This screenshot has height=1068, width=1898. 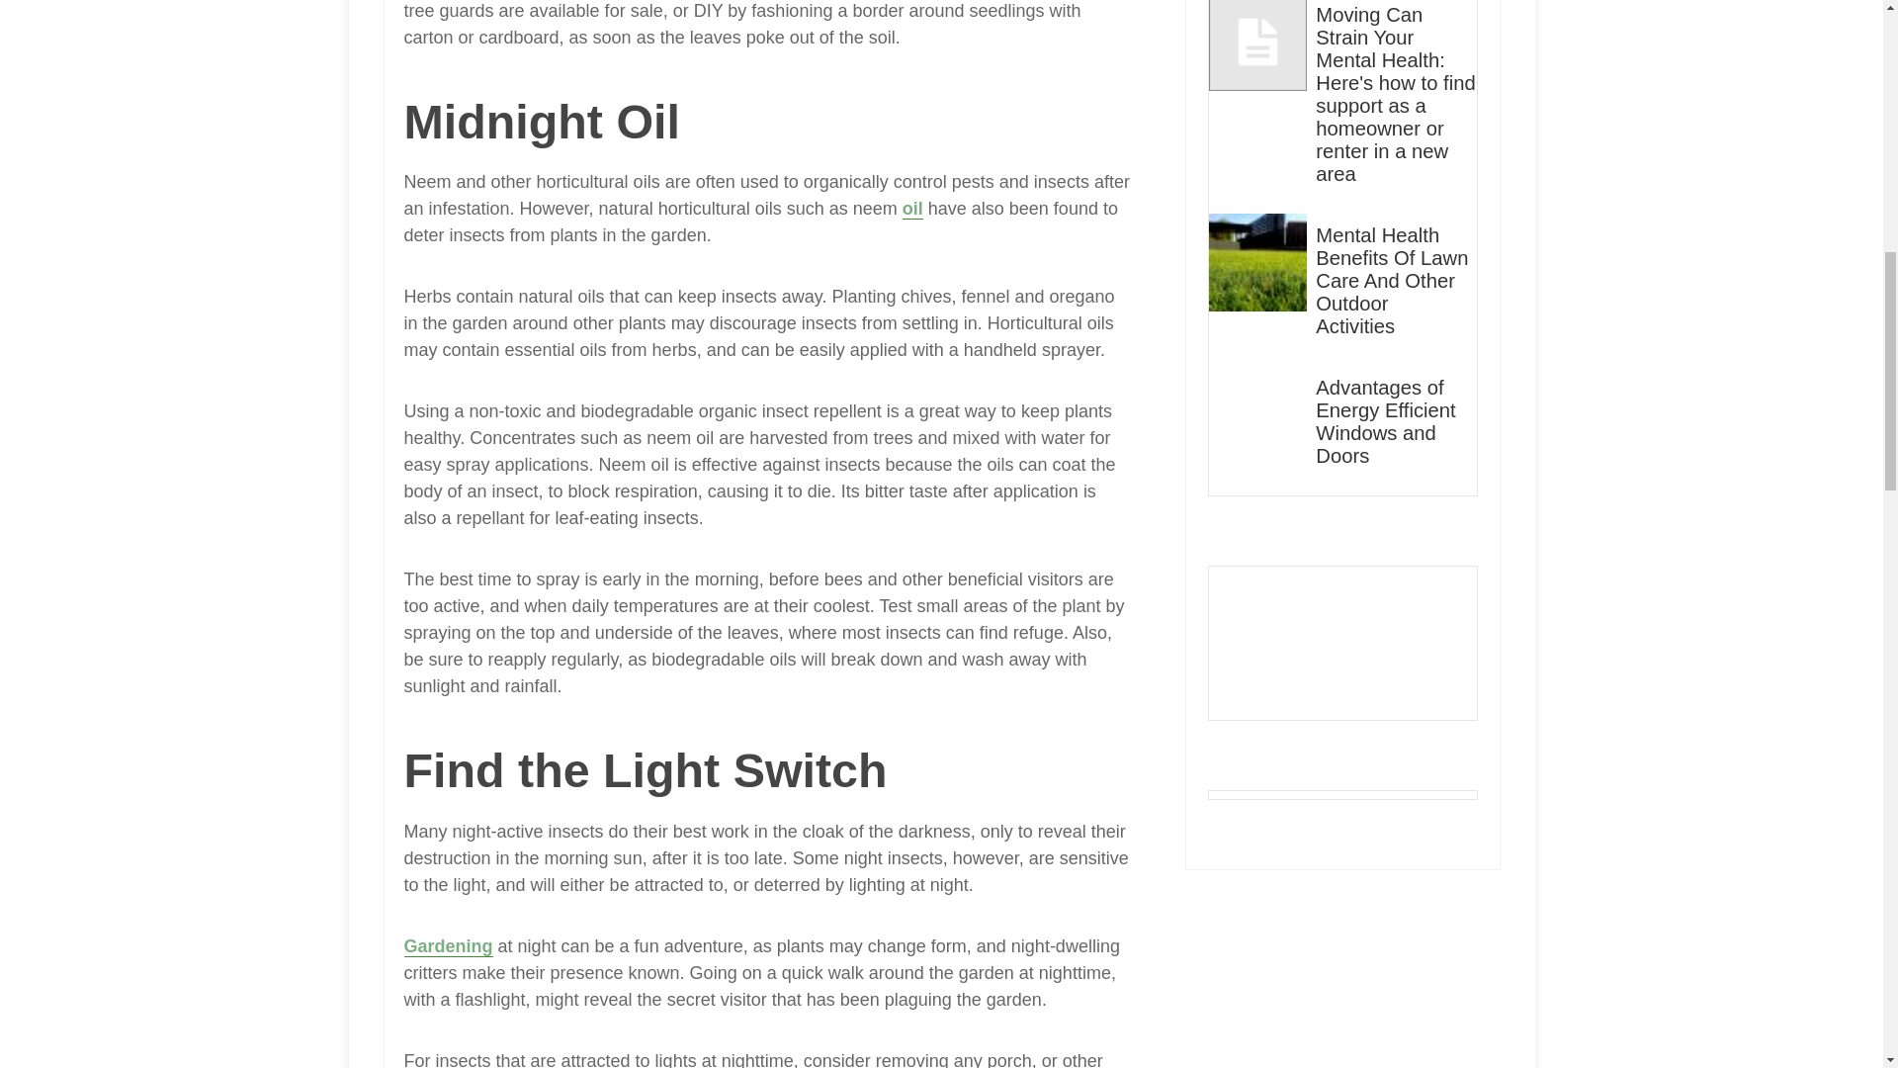 I want to click on Gardening, so click(x=447, y=946).